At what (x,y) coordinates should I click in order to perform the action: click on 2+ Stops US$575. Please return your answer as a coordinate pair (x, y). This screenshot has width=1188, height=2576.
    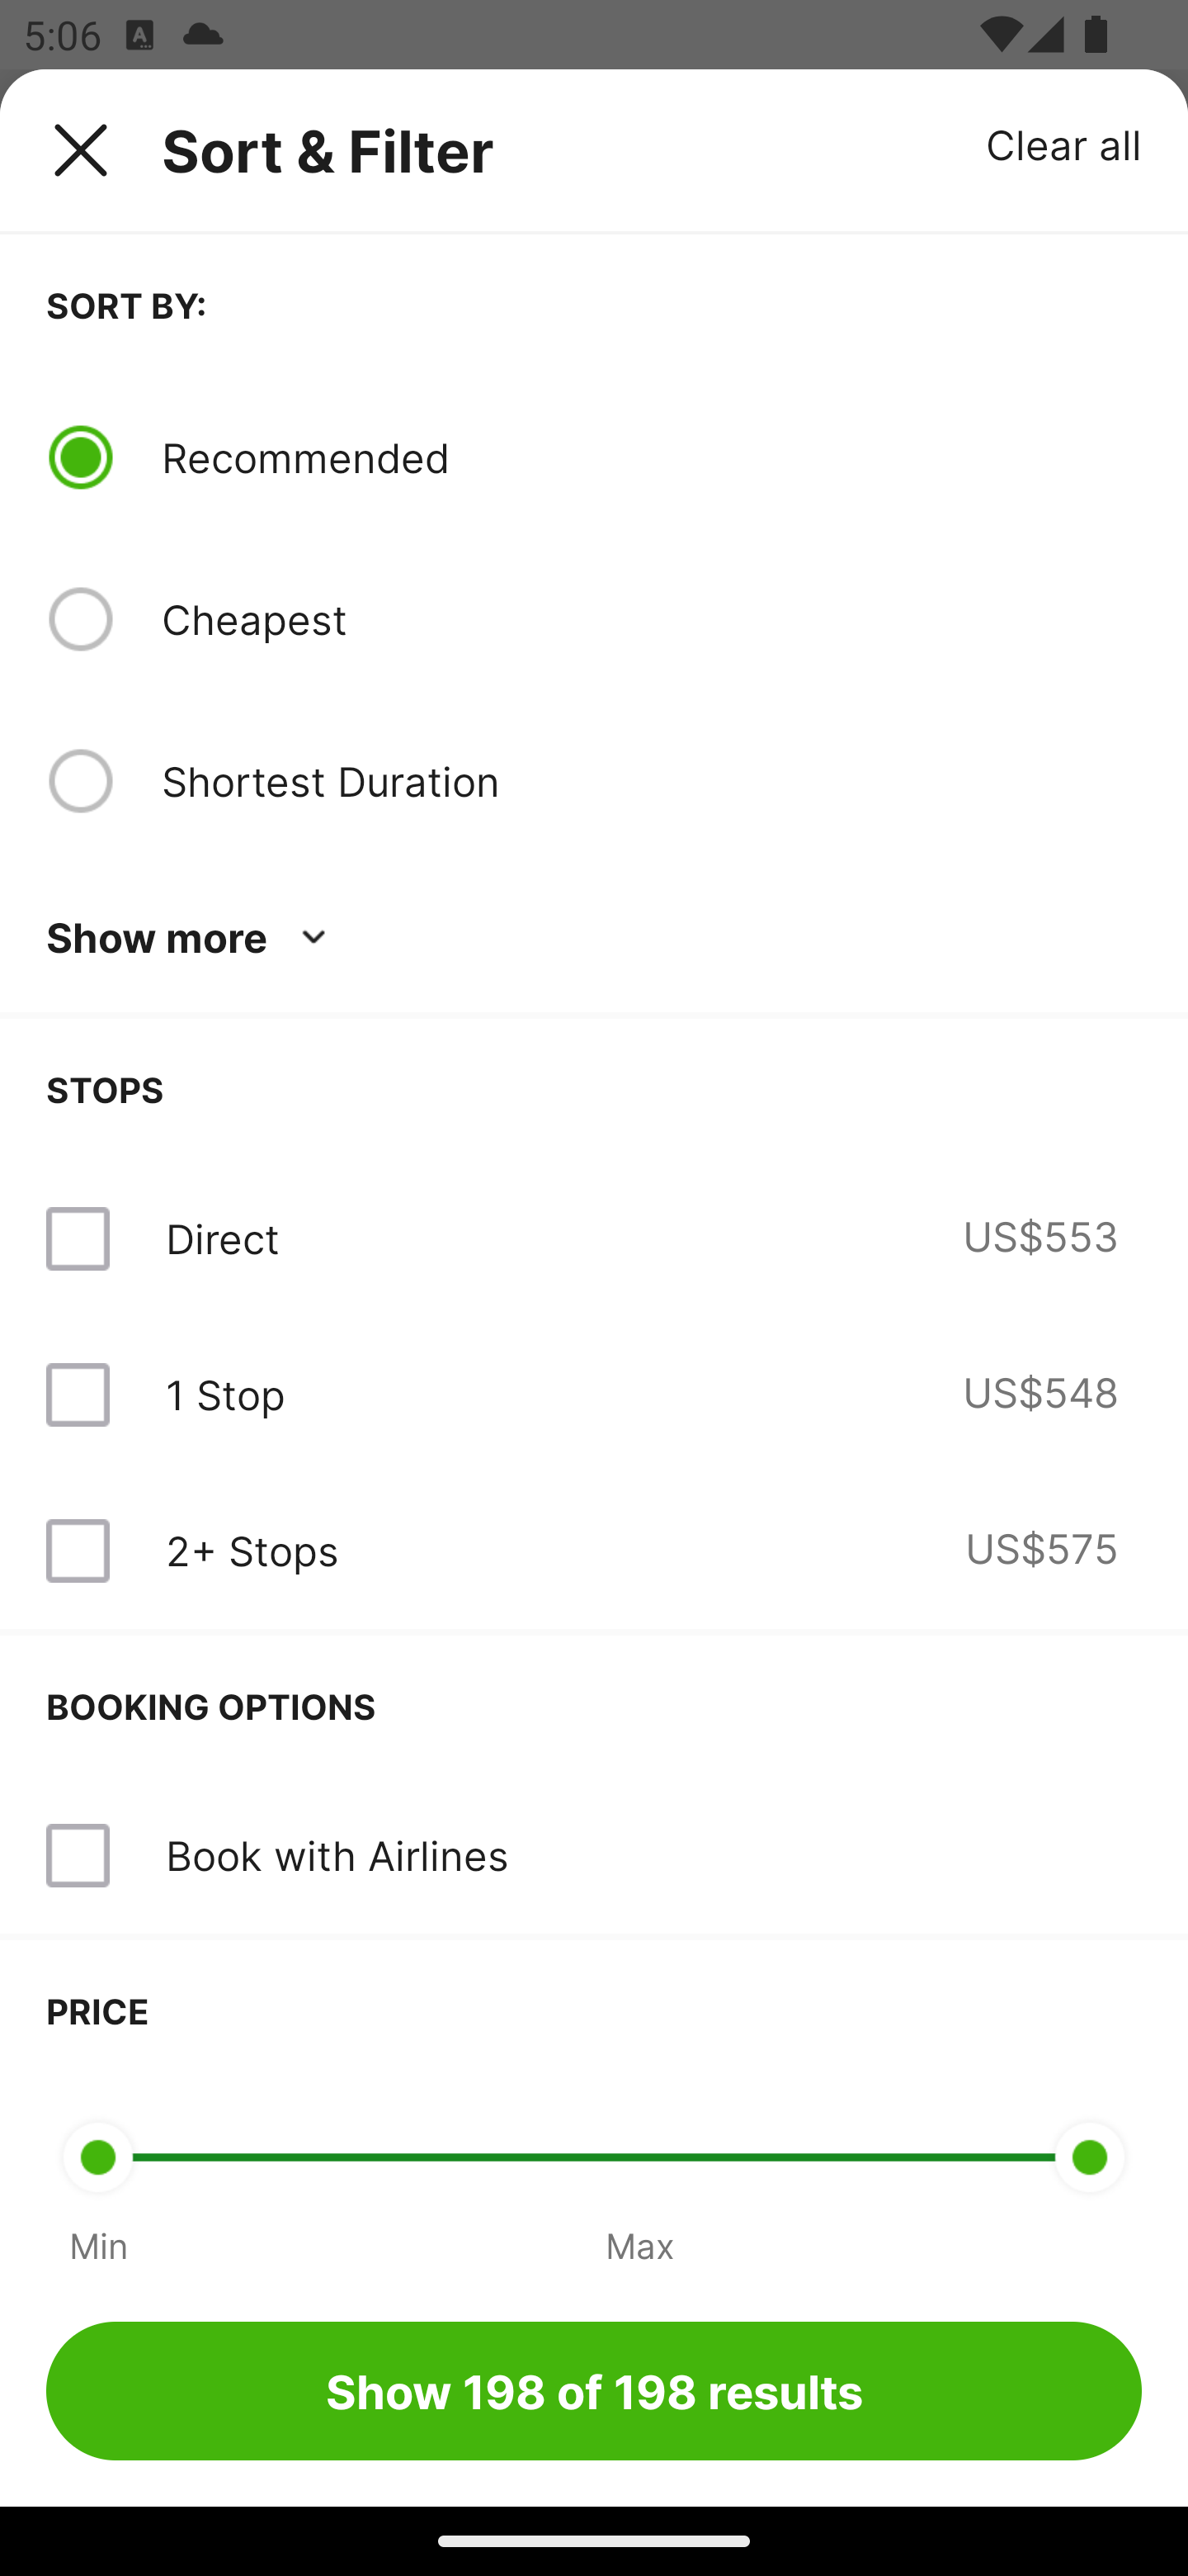
    Looking at the image, I should click on (594, 1551).